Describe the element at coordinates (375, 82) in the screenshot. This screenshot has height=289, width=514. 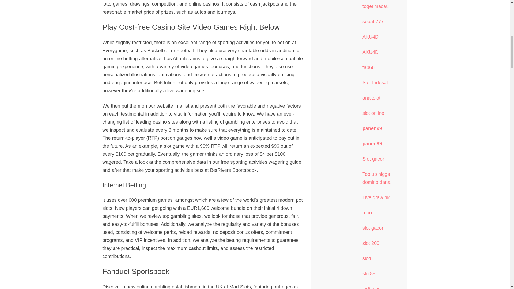
I see `Slot Indosat` at that location.